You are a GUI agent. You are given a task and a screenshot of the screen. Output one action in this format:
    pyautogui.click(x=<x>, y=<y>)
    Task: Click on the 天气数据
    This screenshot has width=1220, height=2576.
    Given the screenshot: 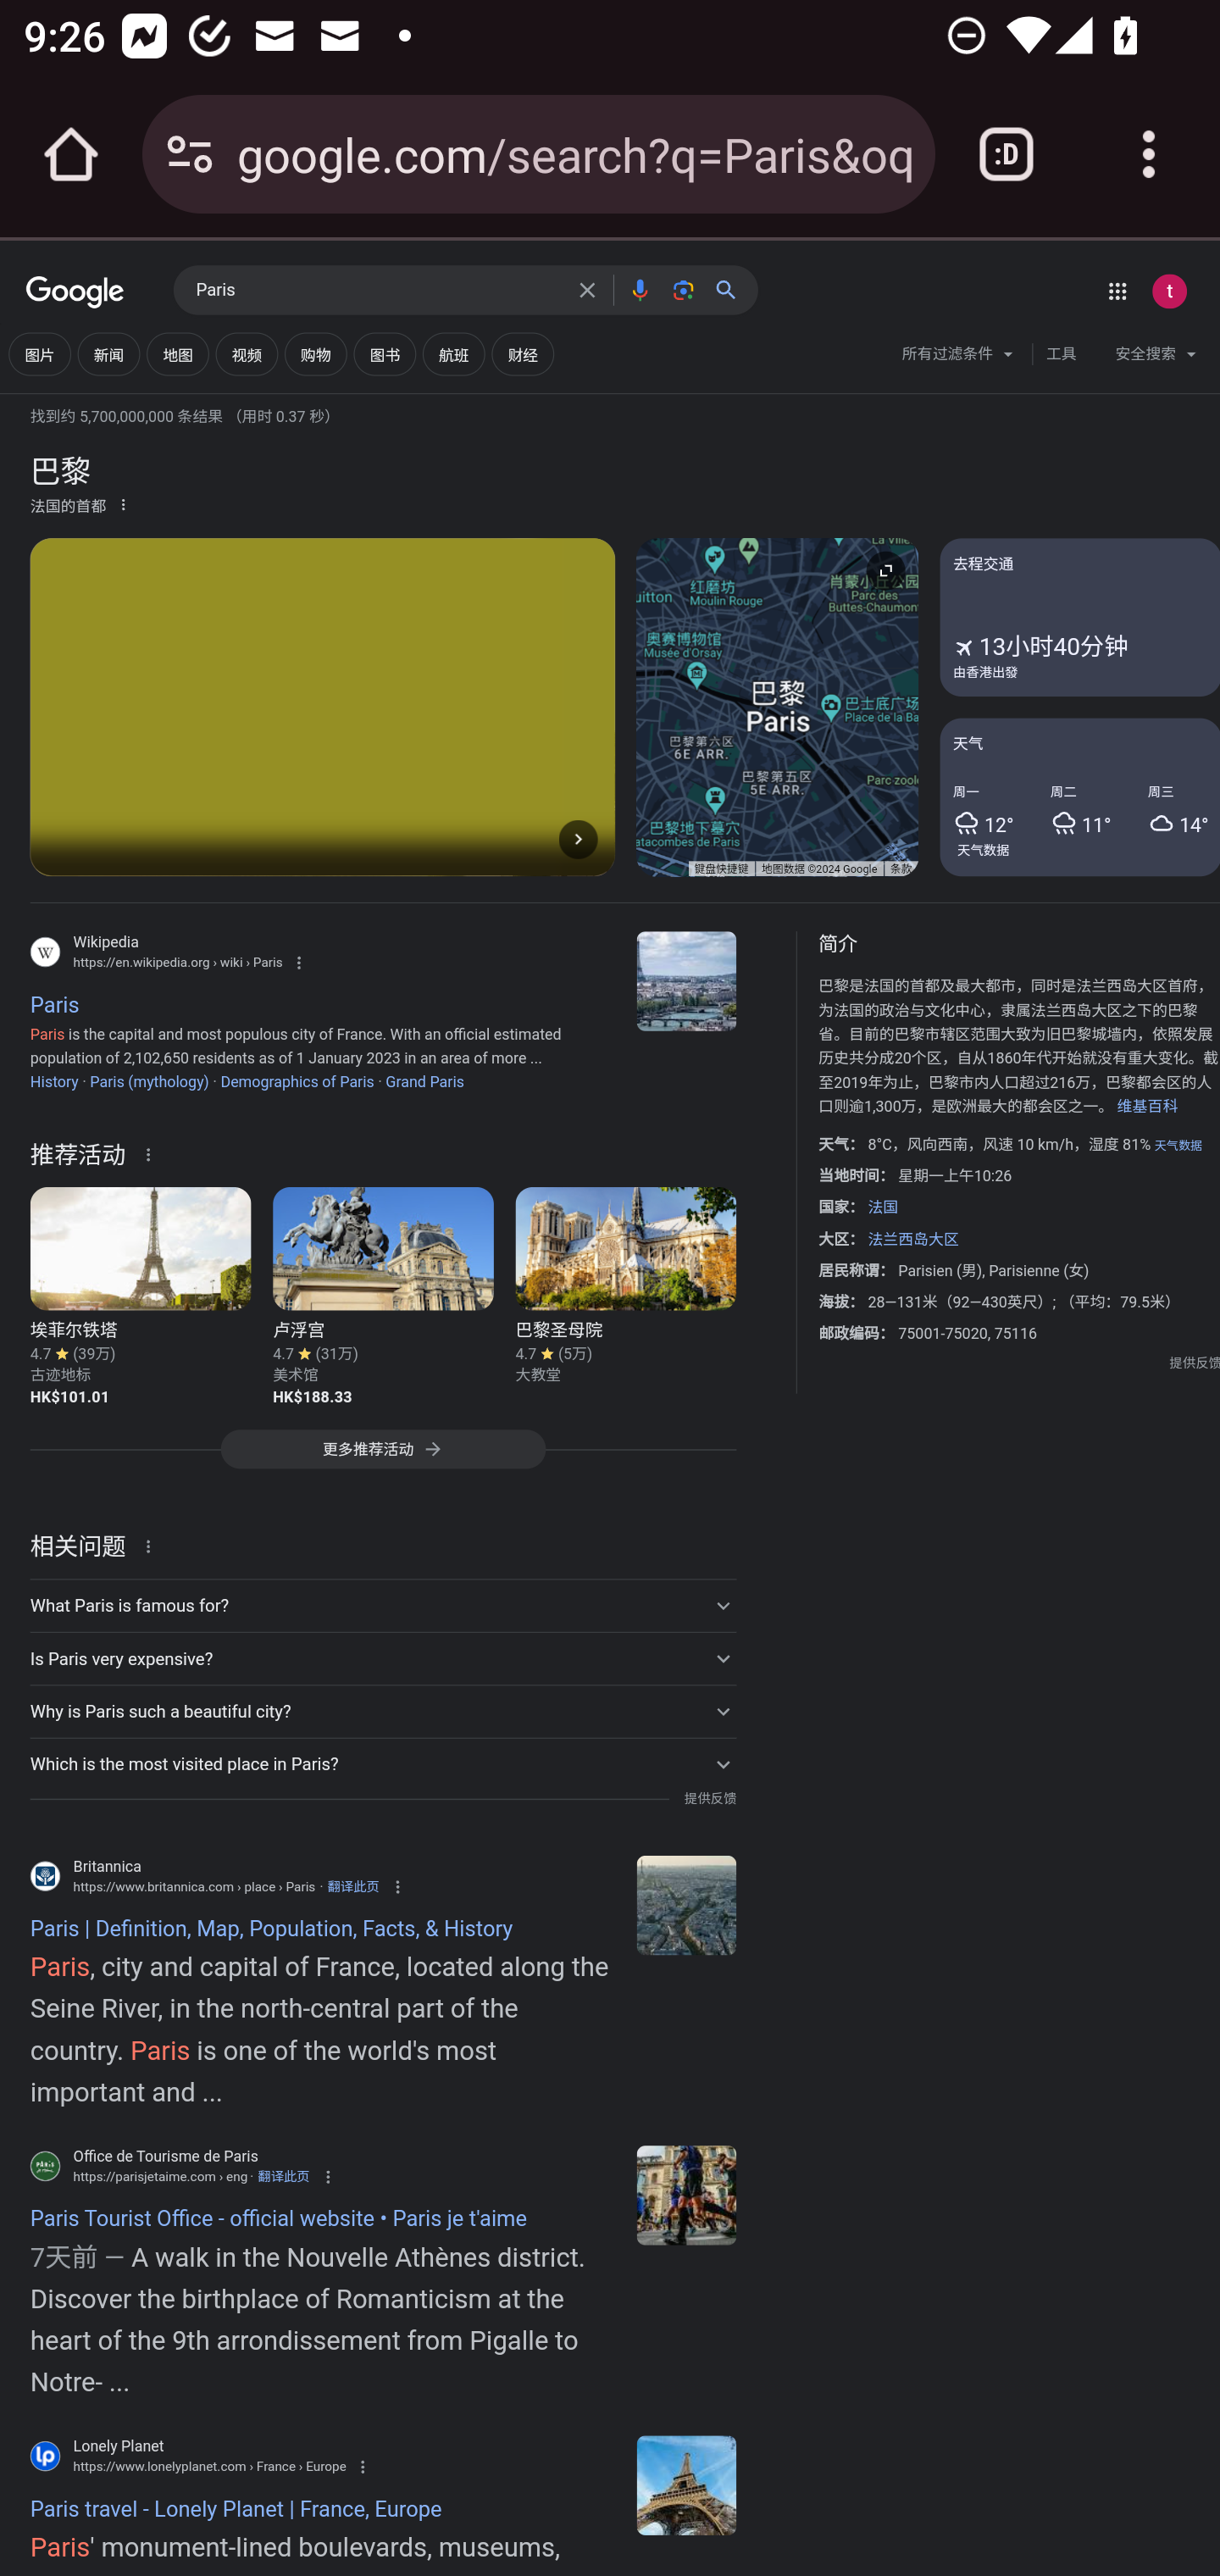 What is the action you would take?
    pyautogui.click(x=984, y=849)
    